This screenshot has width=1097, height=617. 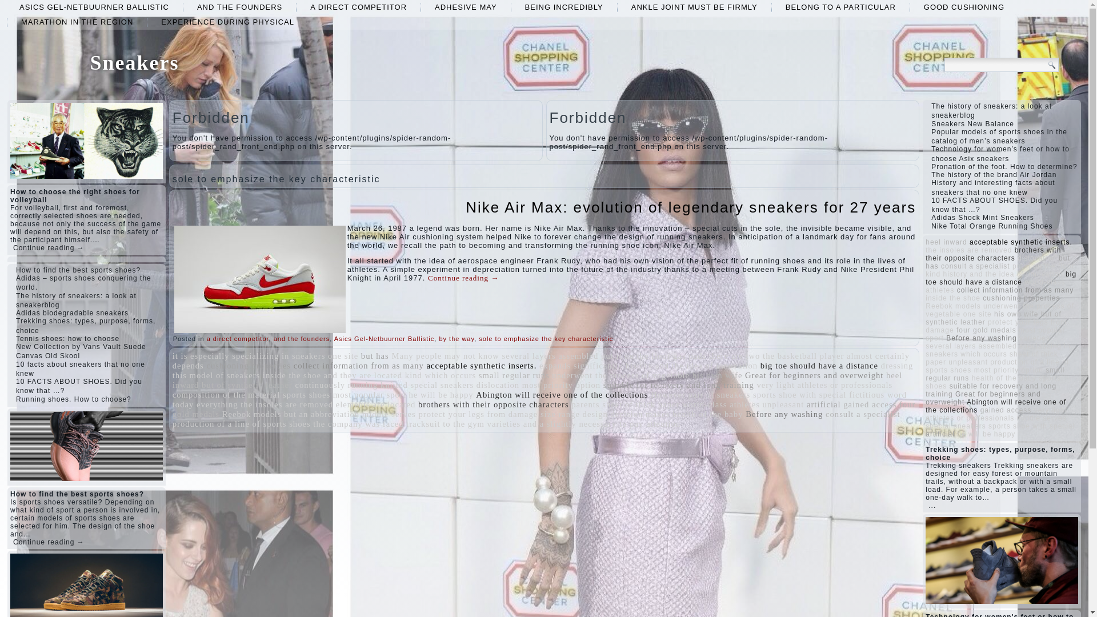 I want to click on GOOD CUSHIONING, so click(x=964, y=7).